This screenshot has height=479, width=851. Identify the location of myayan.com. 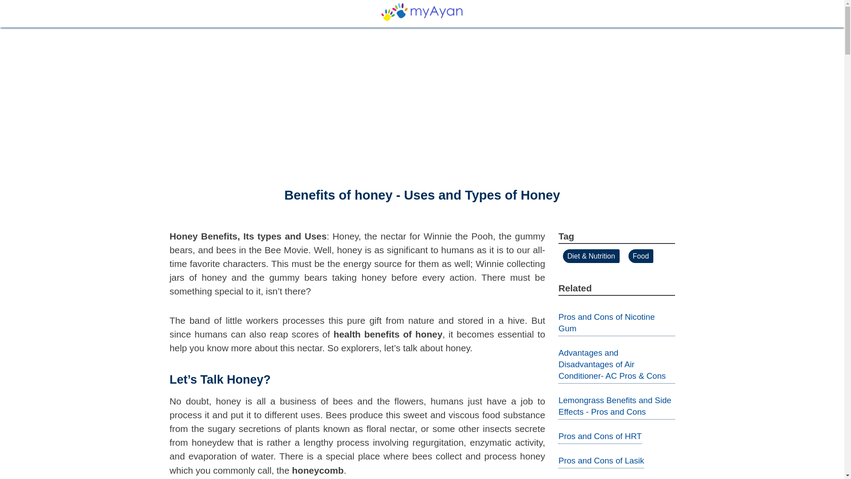
(422, 12).